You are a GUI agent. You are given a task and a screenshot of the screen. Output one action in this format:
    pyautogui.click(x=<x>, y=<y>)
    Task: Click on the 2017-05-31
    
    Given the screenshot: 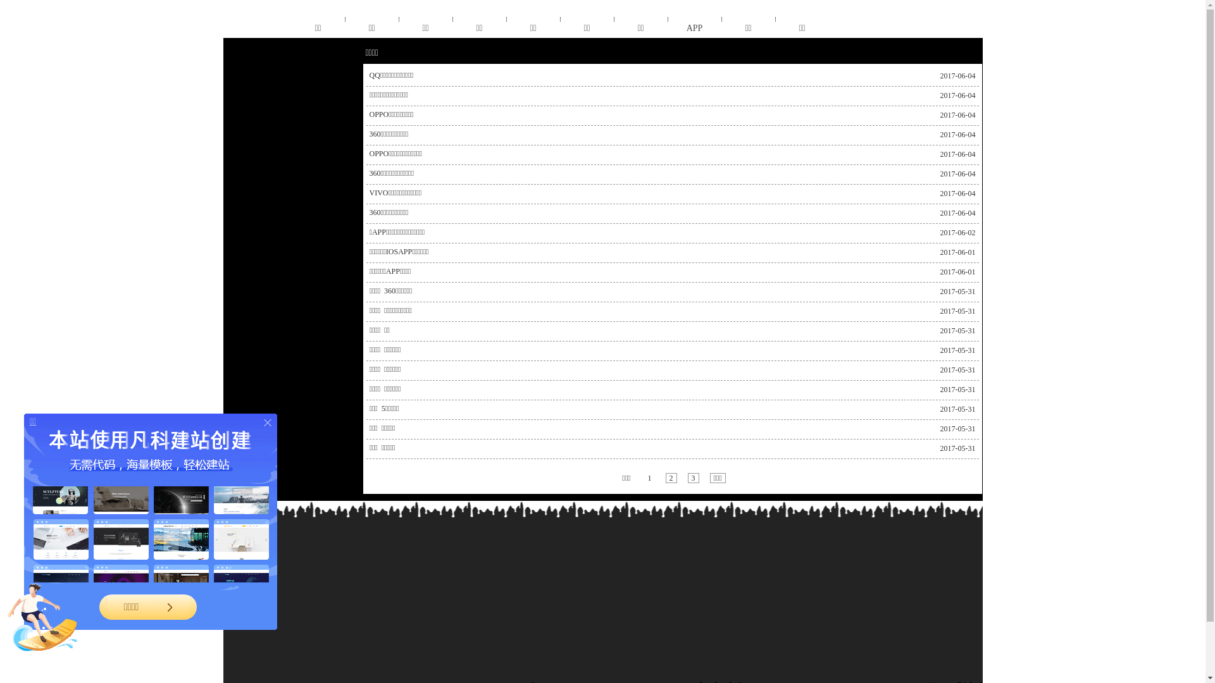 What is the action you would take?
    pyautogui.click(x=956, y=410)
    